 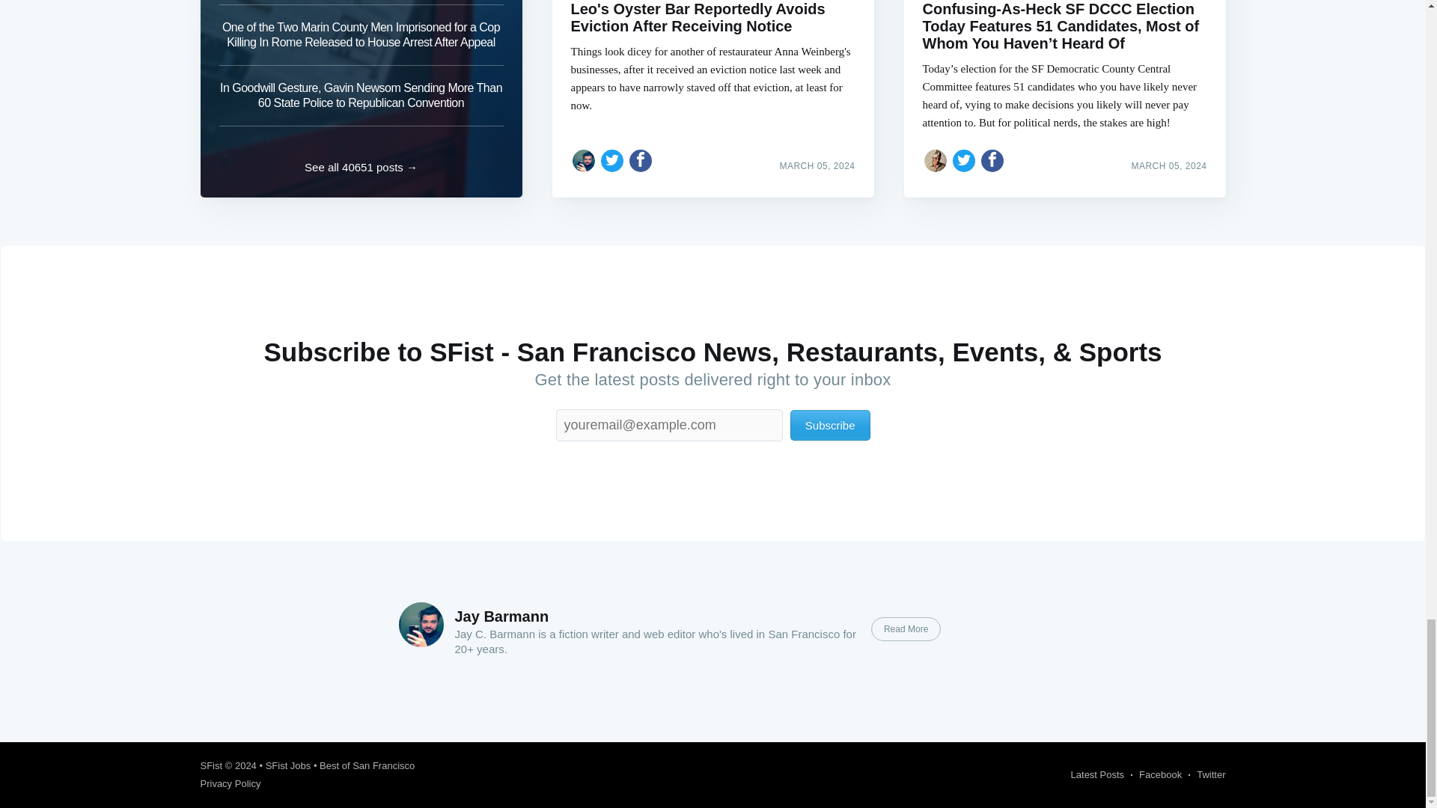 What do you see at coordinates (992, 160) in the screenshot?
I see `Share on Facebook` at bounding box center [992, 160].